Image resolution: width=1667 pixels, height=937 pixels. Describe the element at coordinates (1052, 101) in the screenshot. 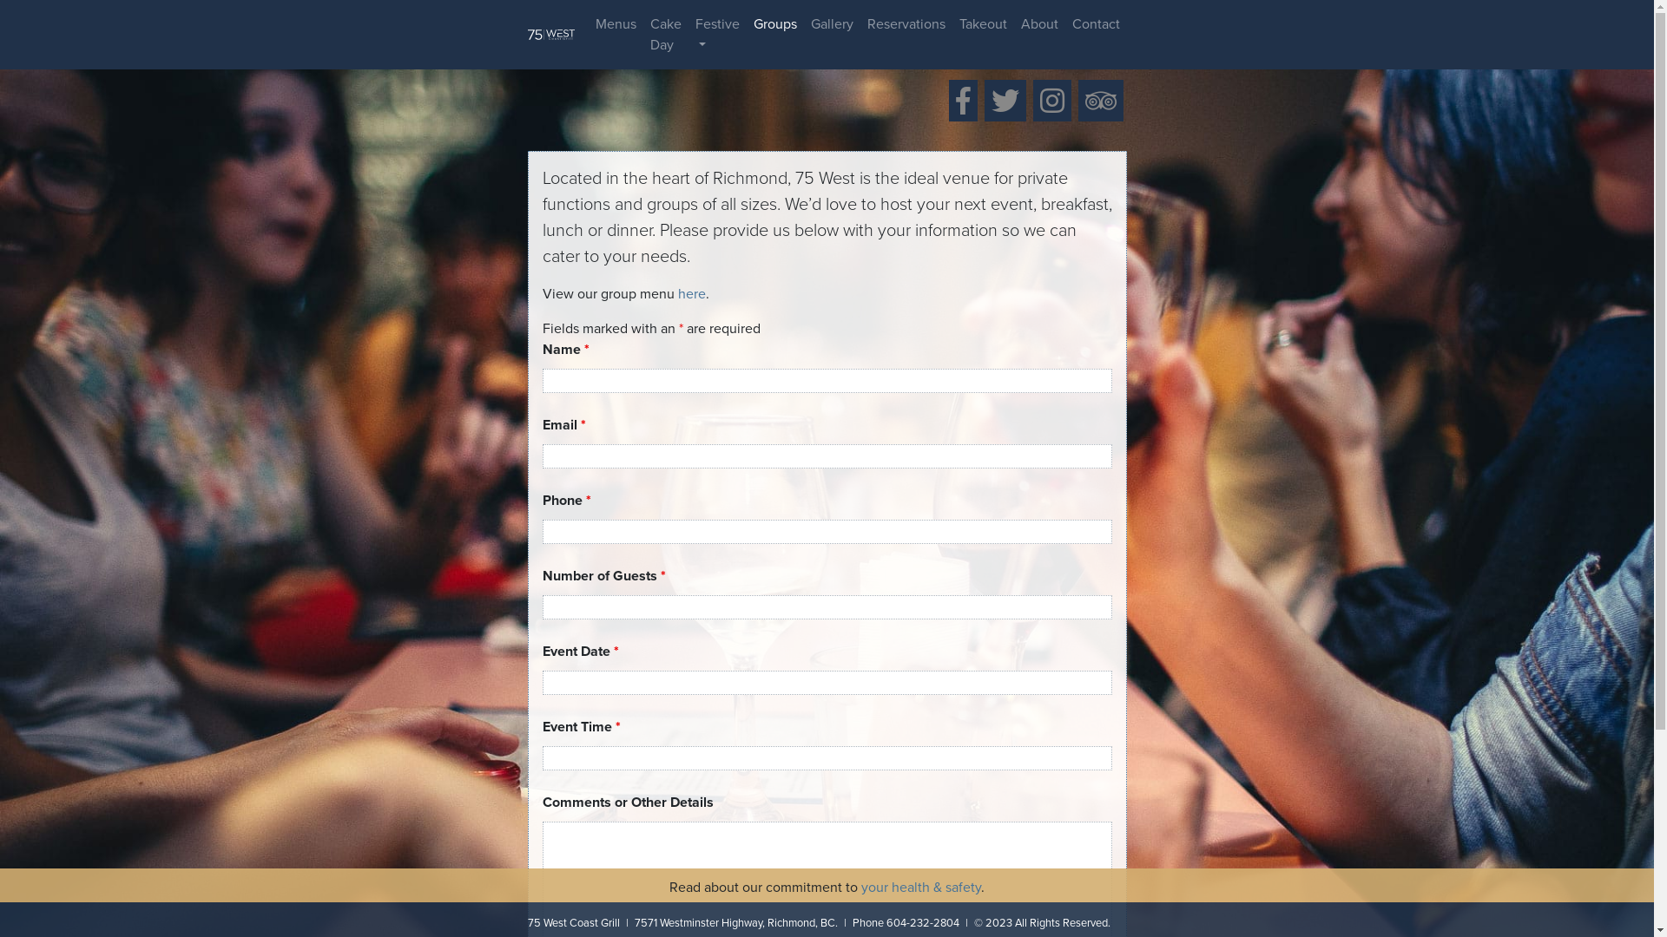

I see `Instagram` at that location.